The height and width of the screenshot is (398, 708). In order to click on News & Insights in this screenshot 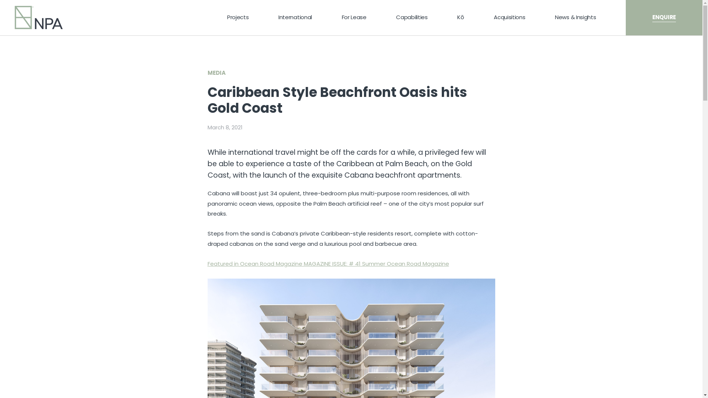, I will do `click(576, 18)`.